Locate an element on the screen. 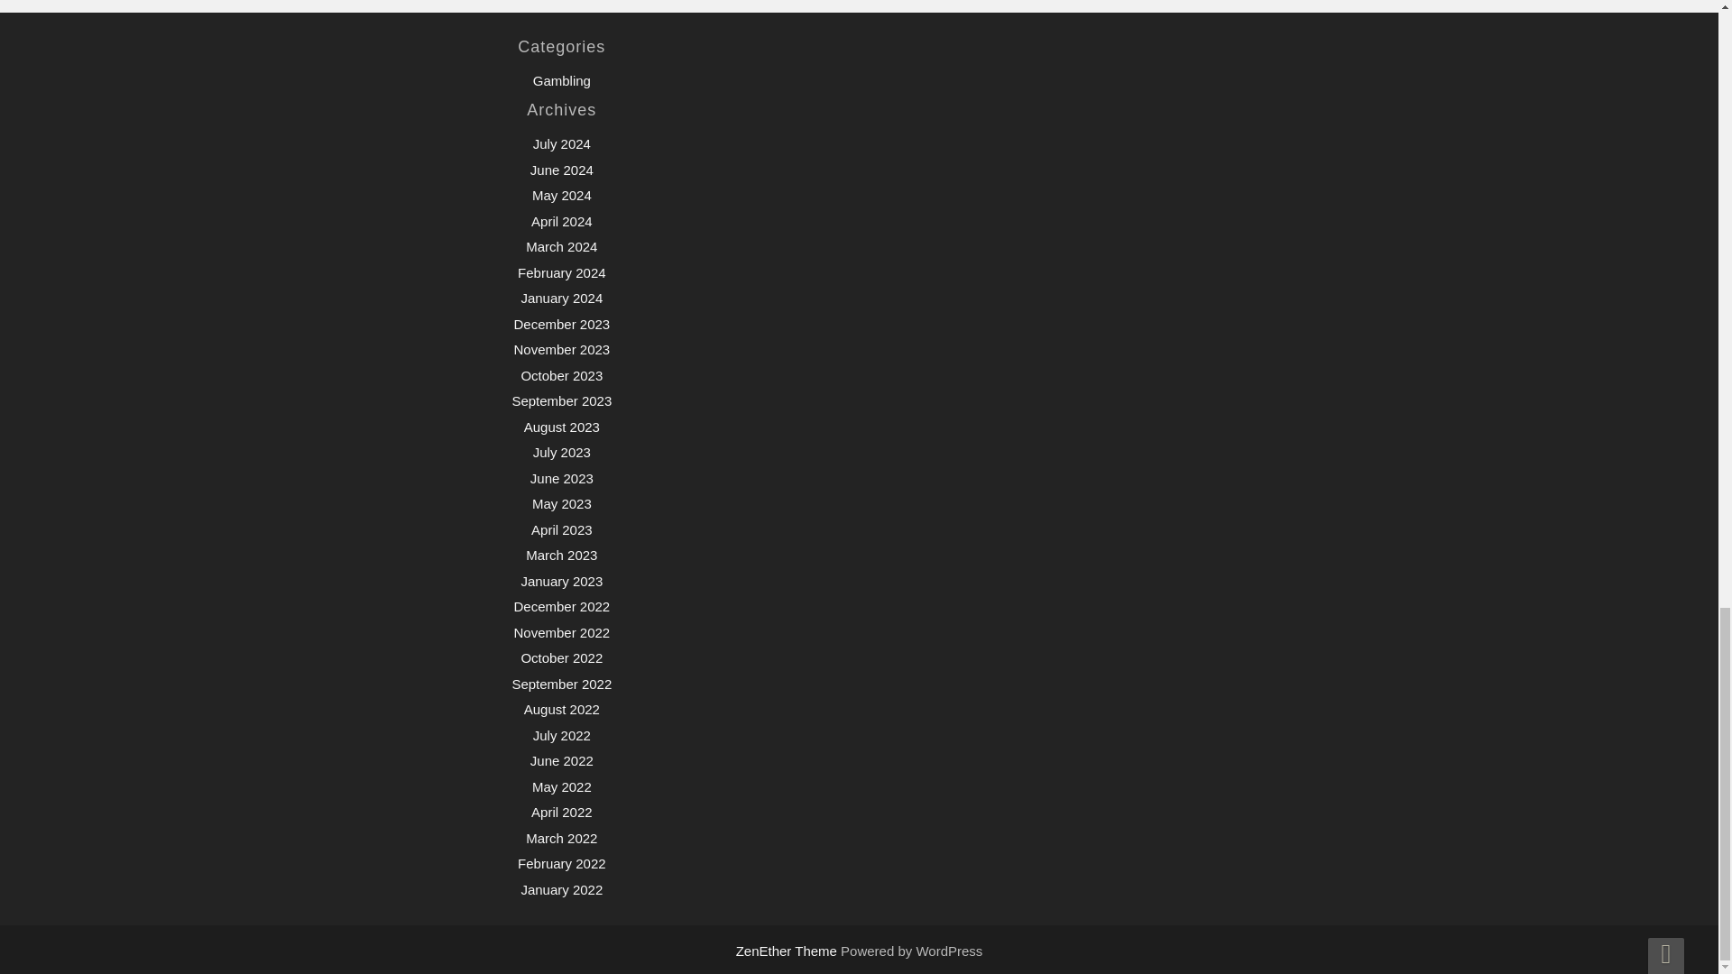  March 2024 is located at coordinates (561, 245).